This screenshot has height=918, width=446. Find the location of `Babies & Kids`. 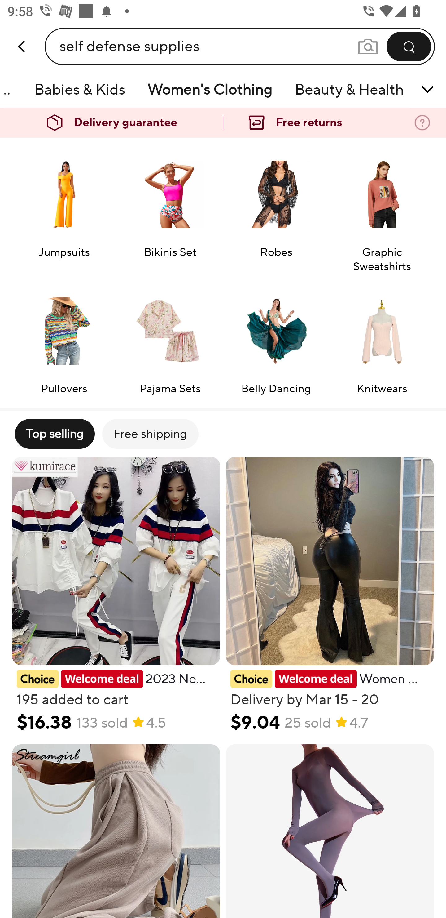

Babies & Kids is located at coordinates (80, 89).